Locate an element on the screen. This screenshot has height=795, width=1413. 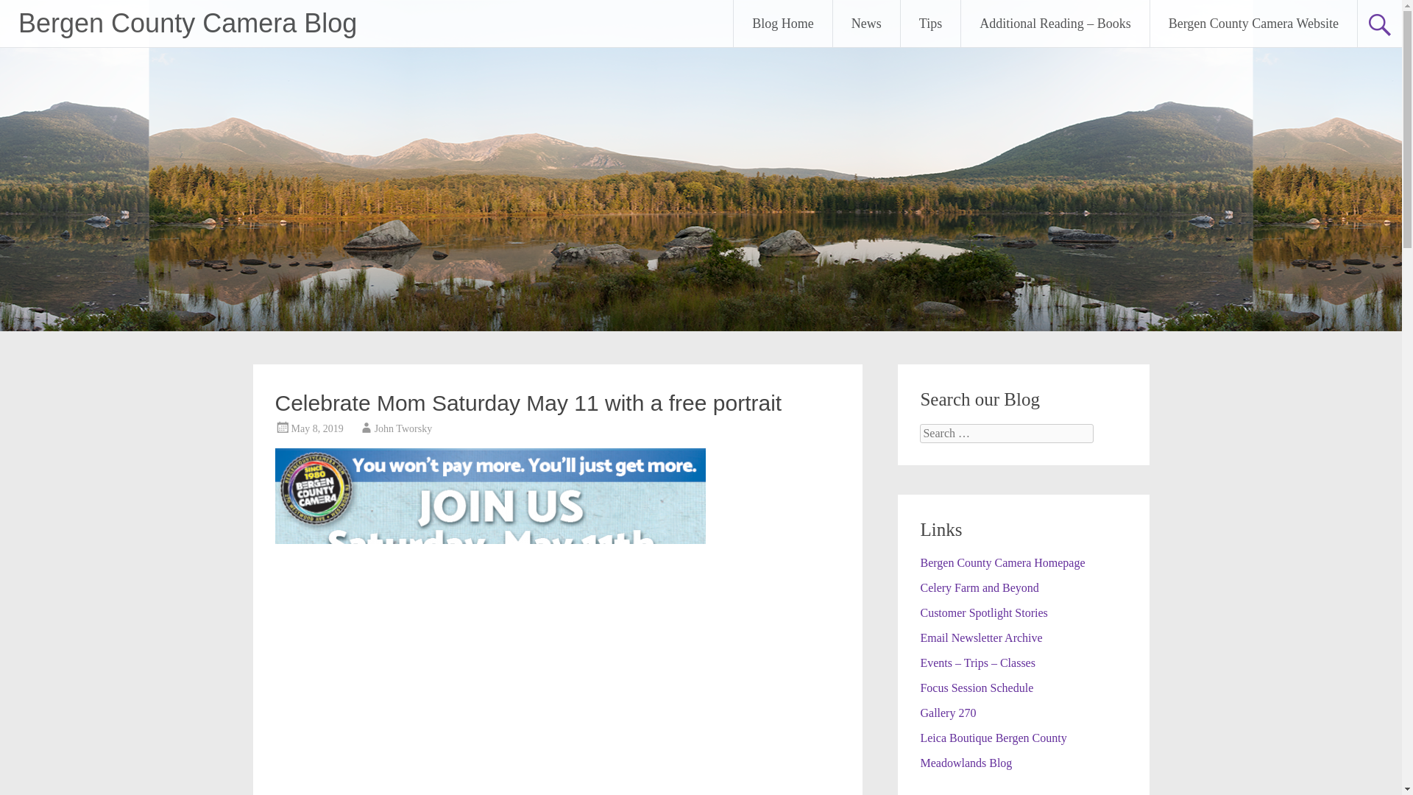
News is located at coordinates (867, 24).